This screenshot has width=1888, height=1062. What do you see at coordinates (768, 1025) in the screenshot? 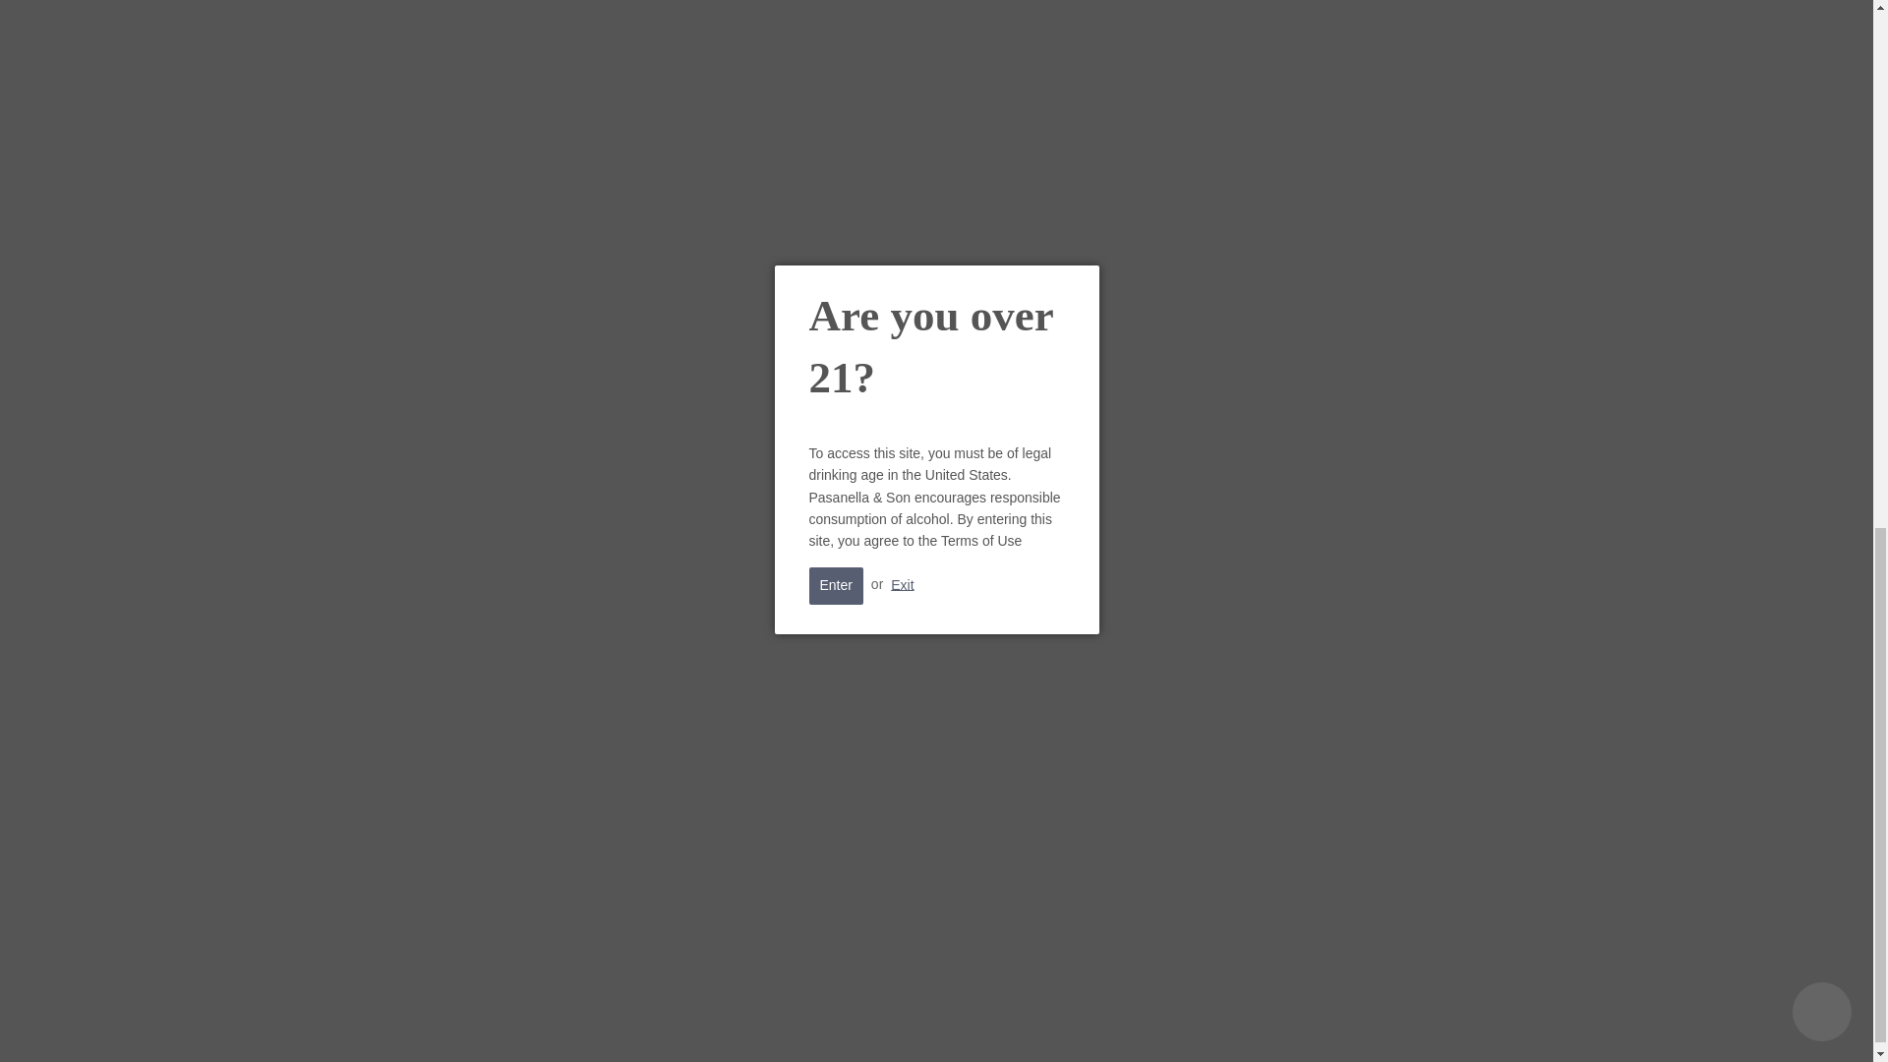
I see `DINERS CLUB` at bounding box center [768, 1025].